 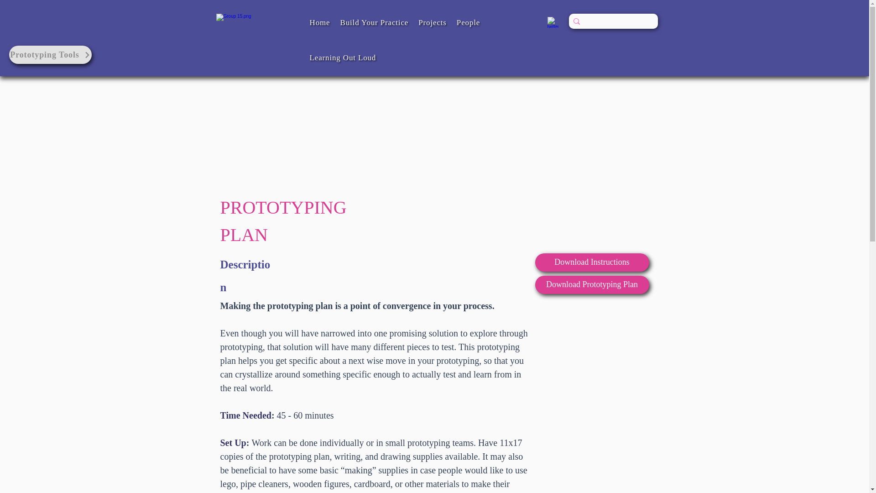 What do you see at coordinates (591, 284) in the screenshot?
I see `Download Prototyping Plan` at bounding box center [591, 284].